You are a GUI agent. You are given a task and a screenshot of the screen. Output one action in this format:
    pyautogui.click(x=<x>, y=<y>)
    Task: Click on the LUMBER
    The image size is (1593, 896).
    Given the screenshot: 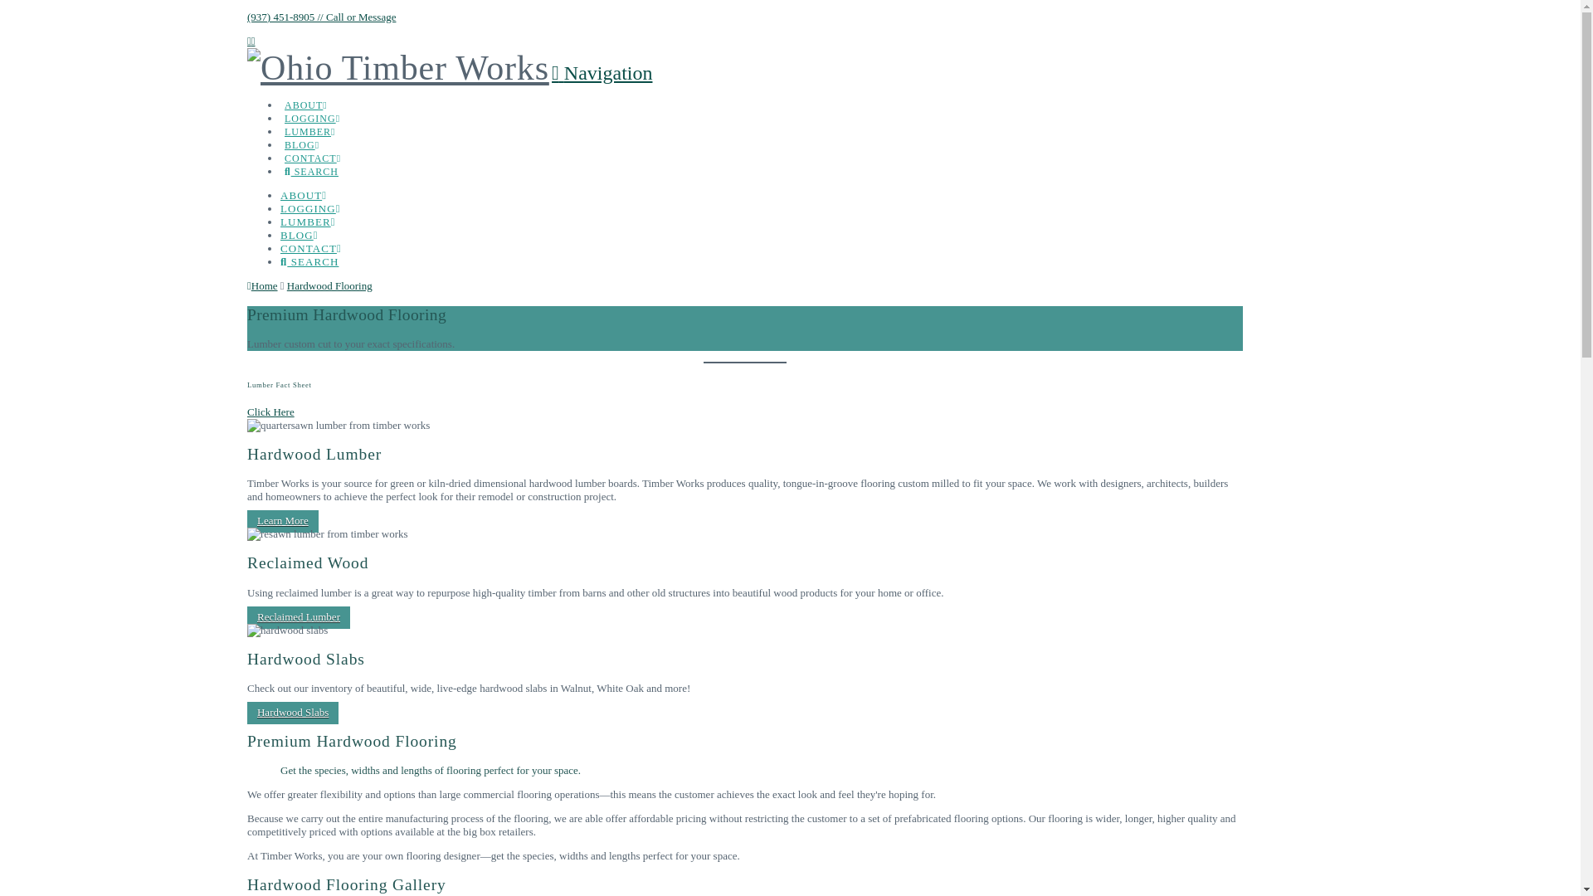 What is the action you would take?
    pyautogui.click(x=315, y=116)
    